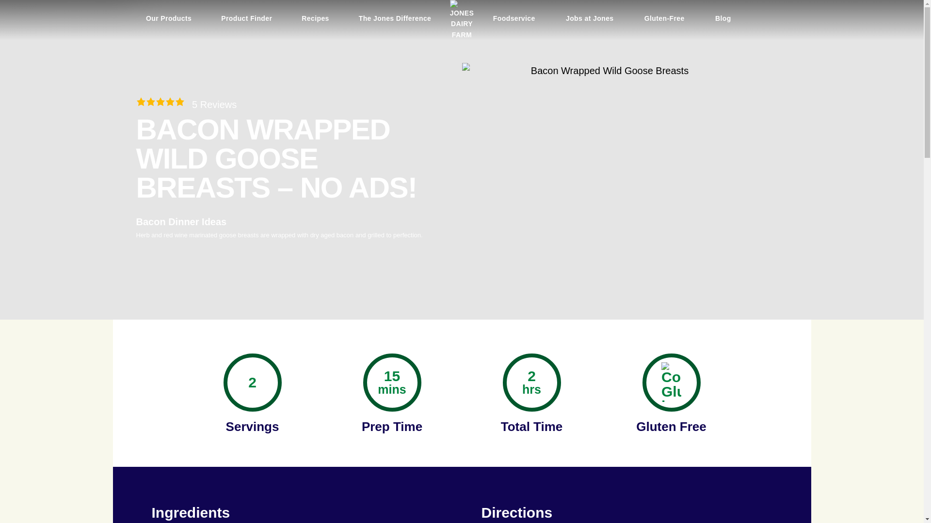  I want to click on Recipes, so click(315, 17).